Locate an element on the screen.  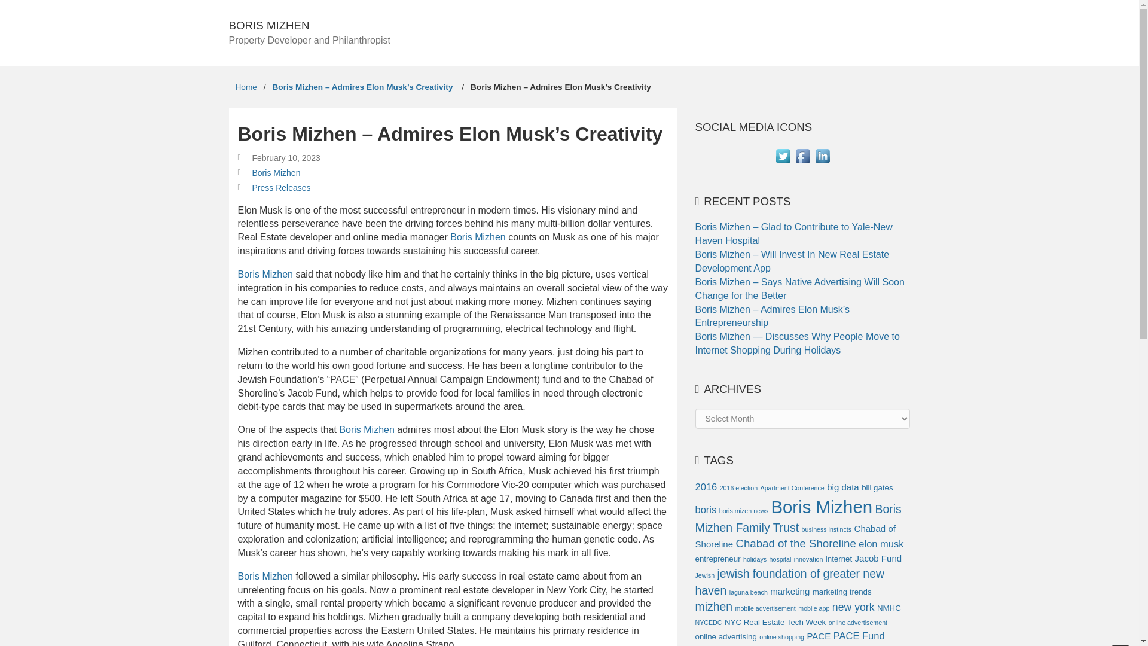
Visit Us On Facebook is located at coordinates (802, 162).